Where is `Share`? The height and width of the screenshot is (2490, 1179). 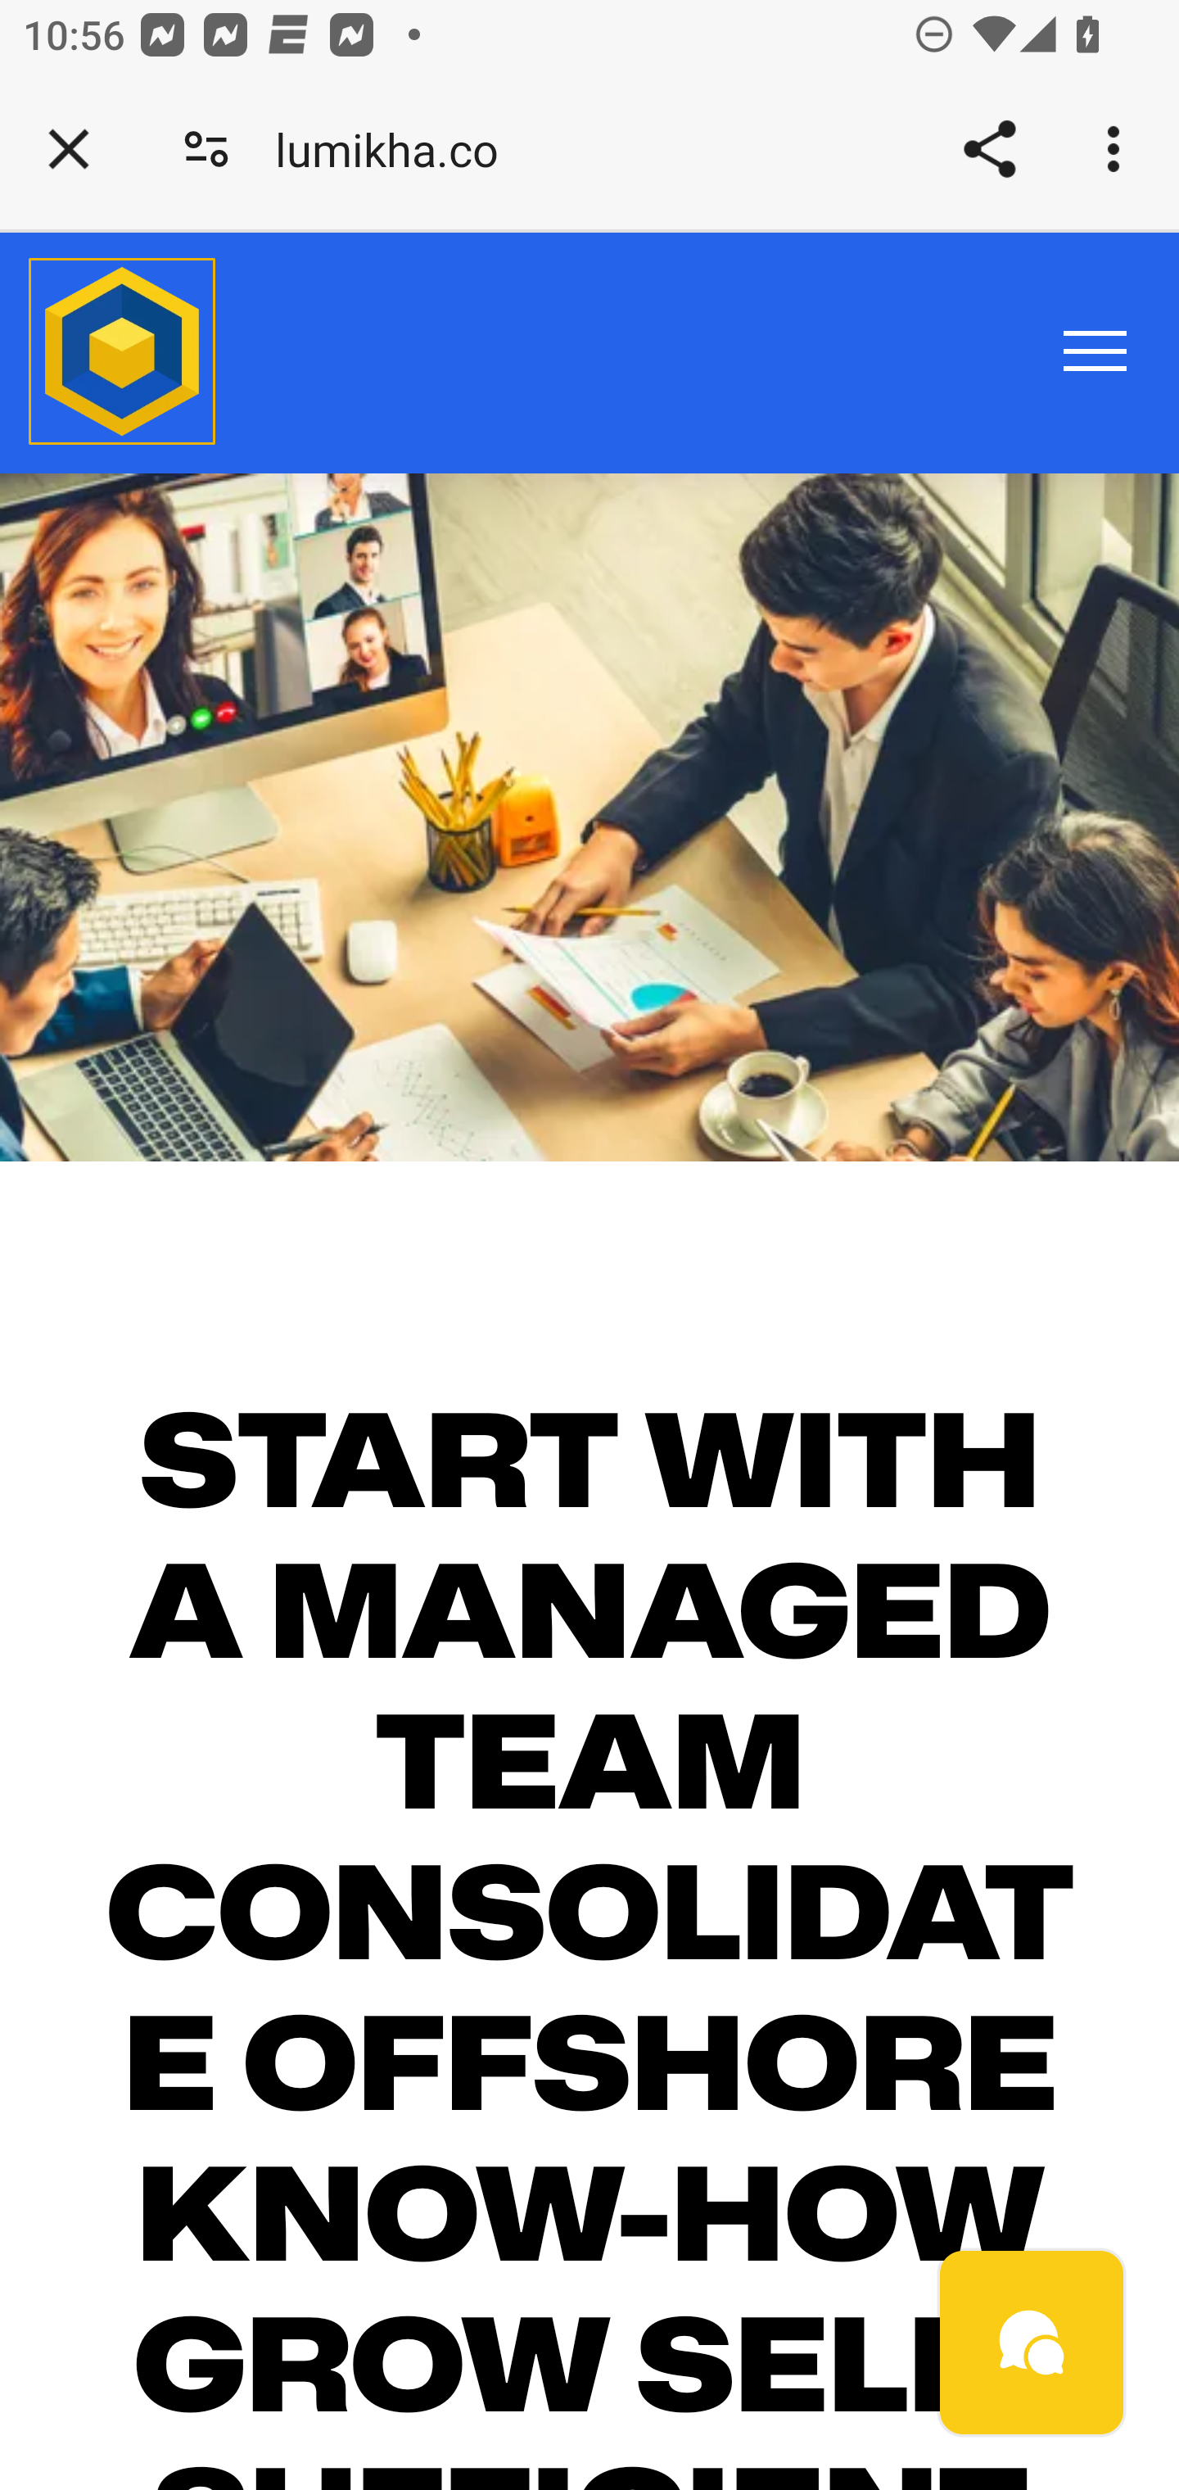
Share is located at coordinates (989, 149).